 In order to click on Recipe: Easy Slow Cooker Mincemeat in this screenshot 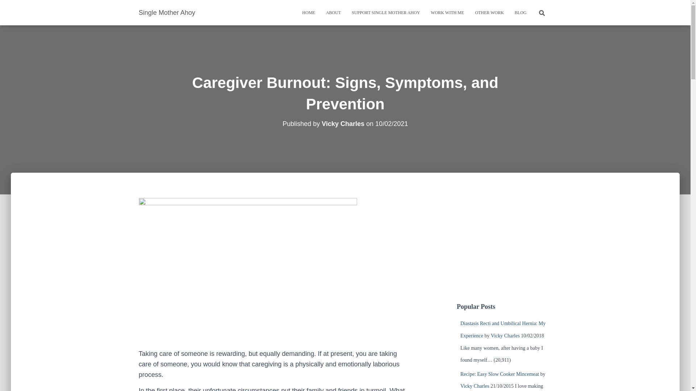, I will do `click(500, 374)`.